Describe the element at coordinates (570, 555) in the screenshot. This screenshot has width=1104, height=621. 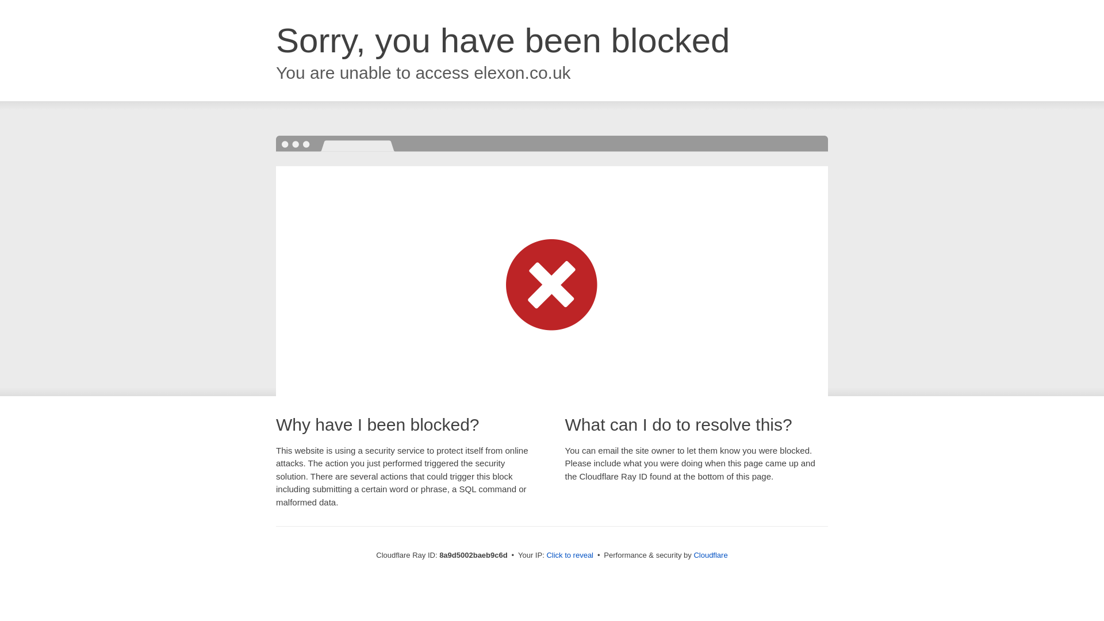
I see `Click to reveal` at that location.